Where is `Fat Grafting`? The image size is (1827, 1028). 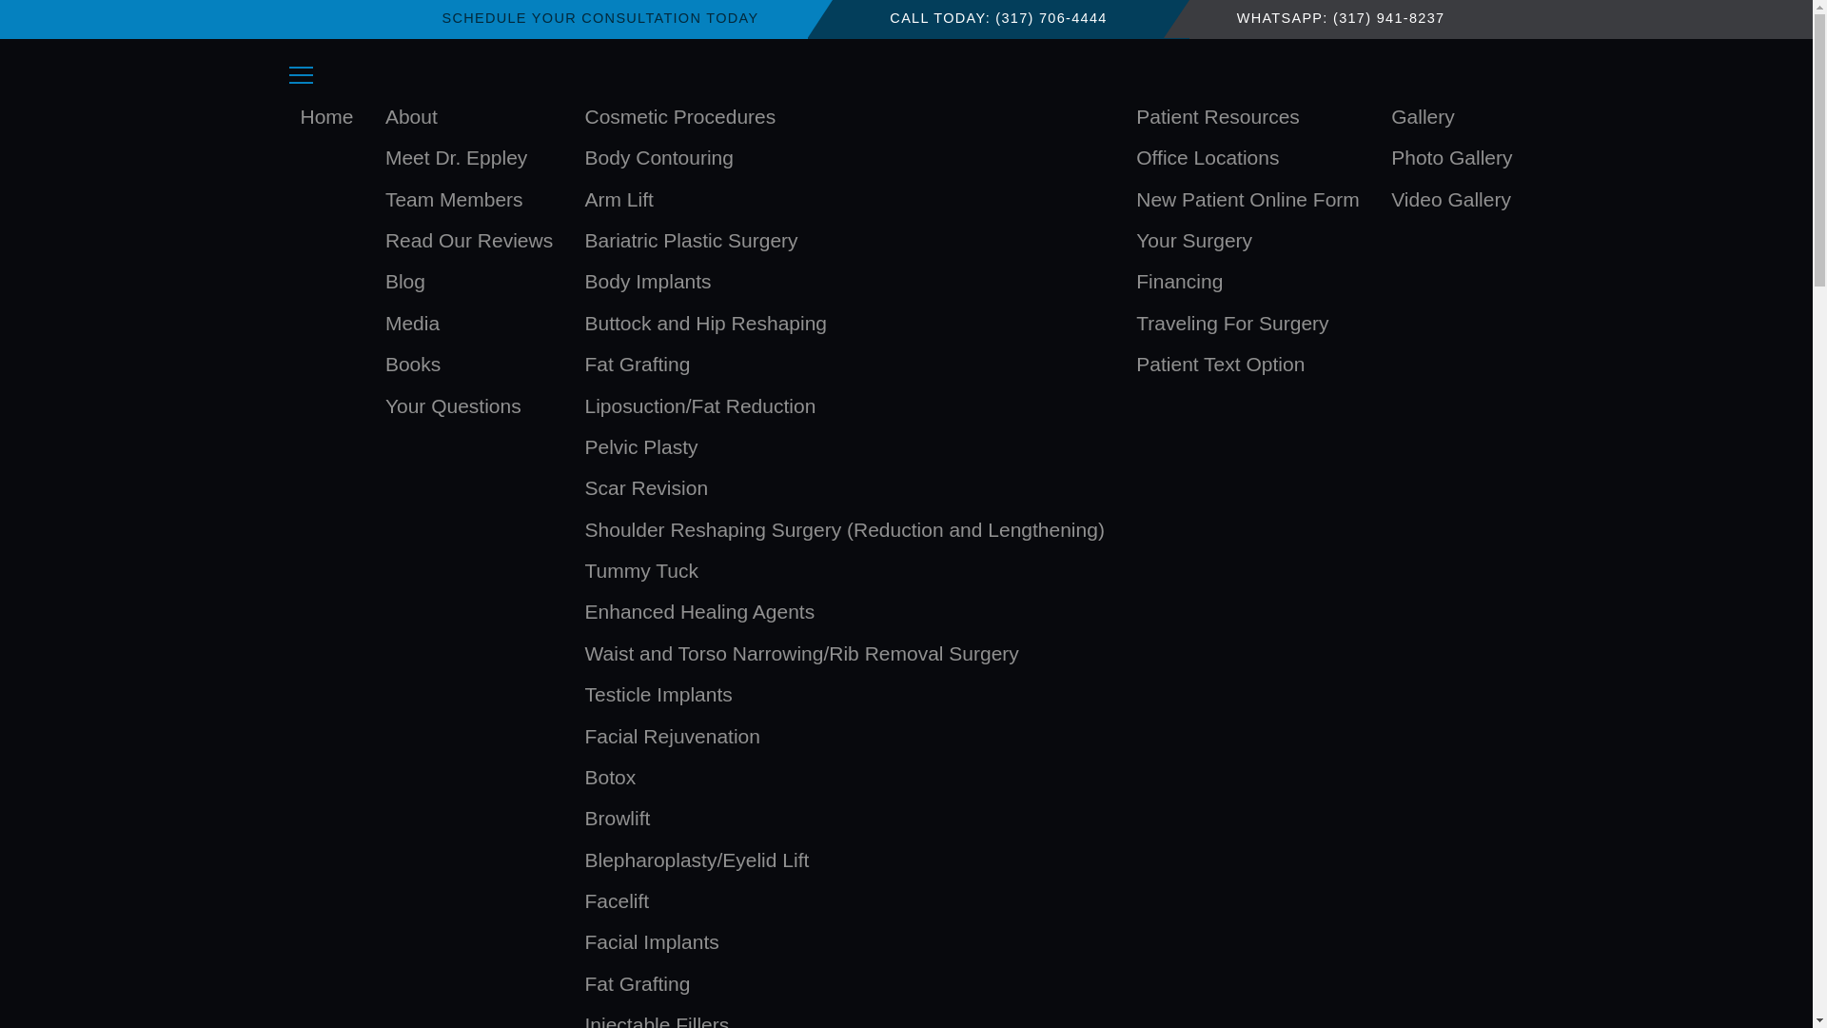 Fat Grafting is located at coordinates (638, 364).